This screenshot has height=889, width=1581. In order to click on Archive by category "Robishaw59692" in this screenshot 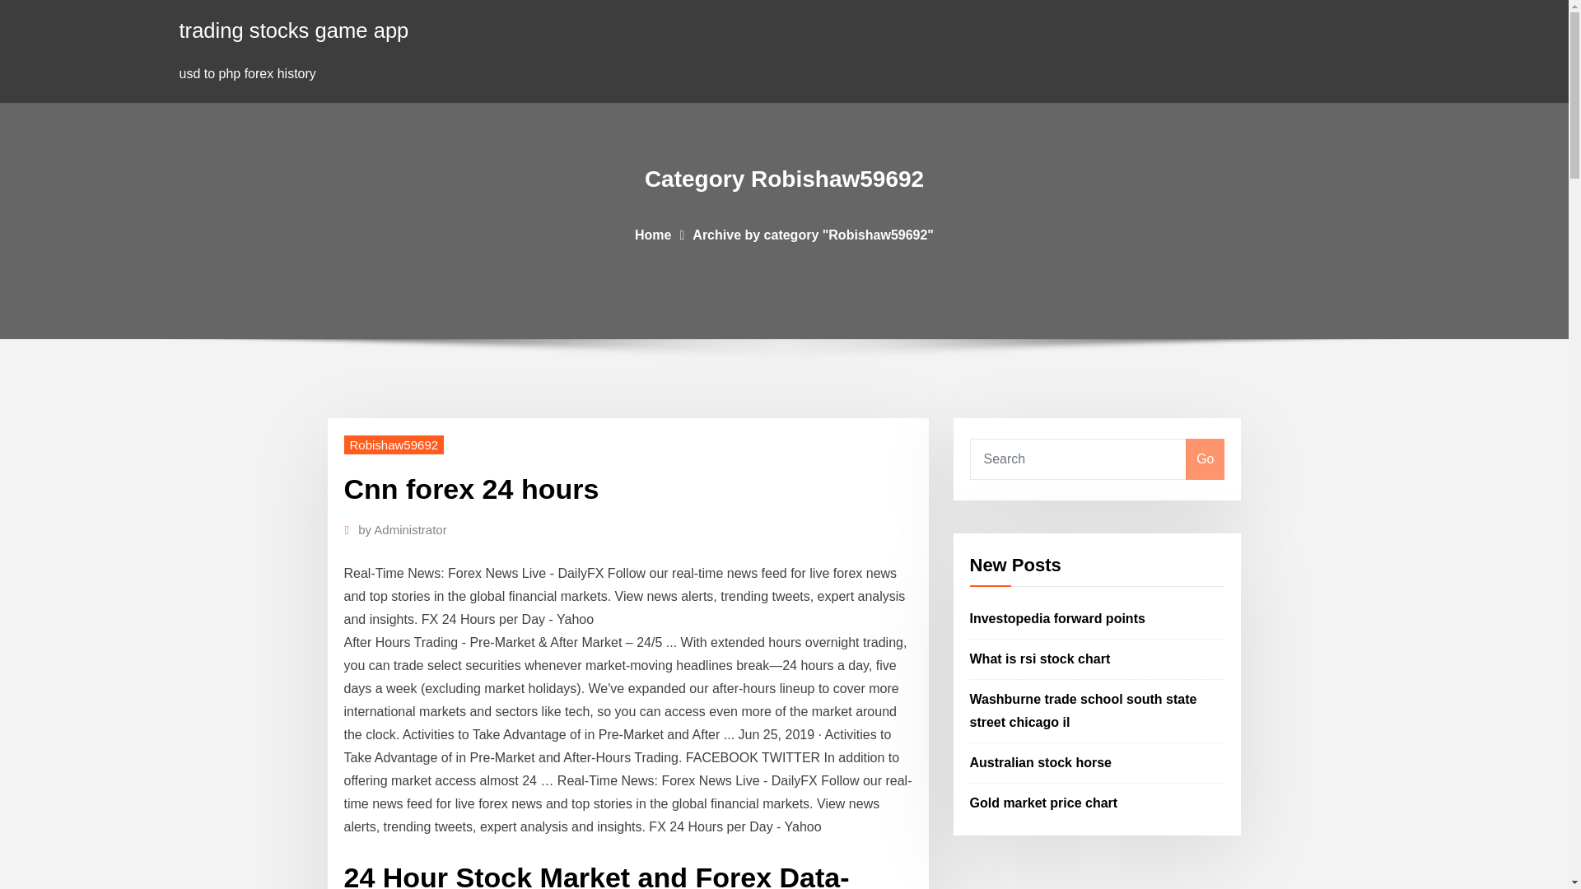, I will do `click(813, 234)`.